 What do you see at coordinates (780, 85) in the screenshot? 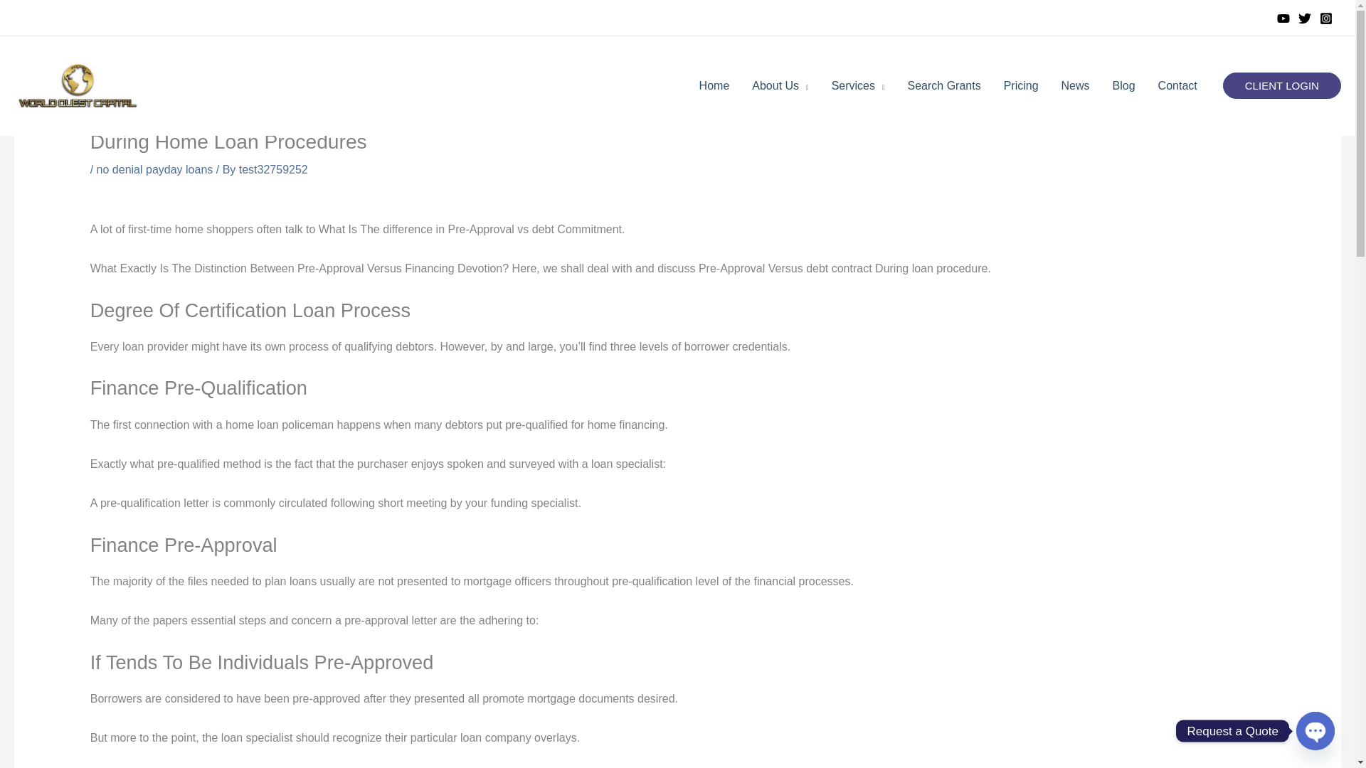
I see `About Us` at bounding box center [780, 85].